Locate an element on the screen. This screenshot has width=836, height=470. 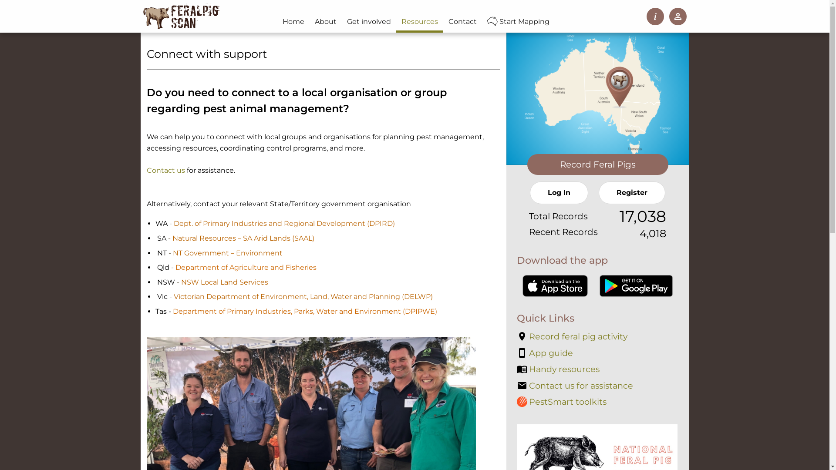
  is located at coordinates (156, 267).